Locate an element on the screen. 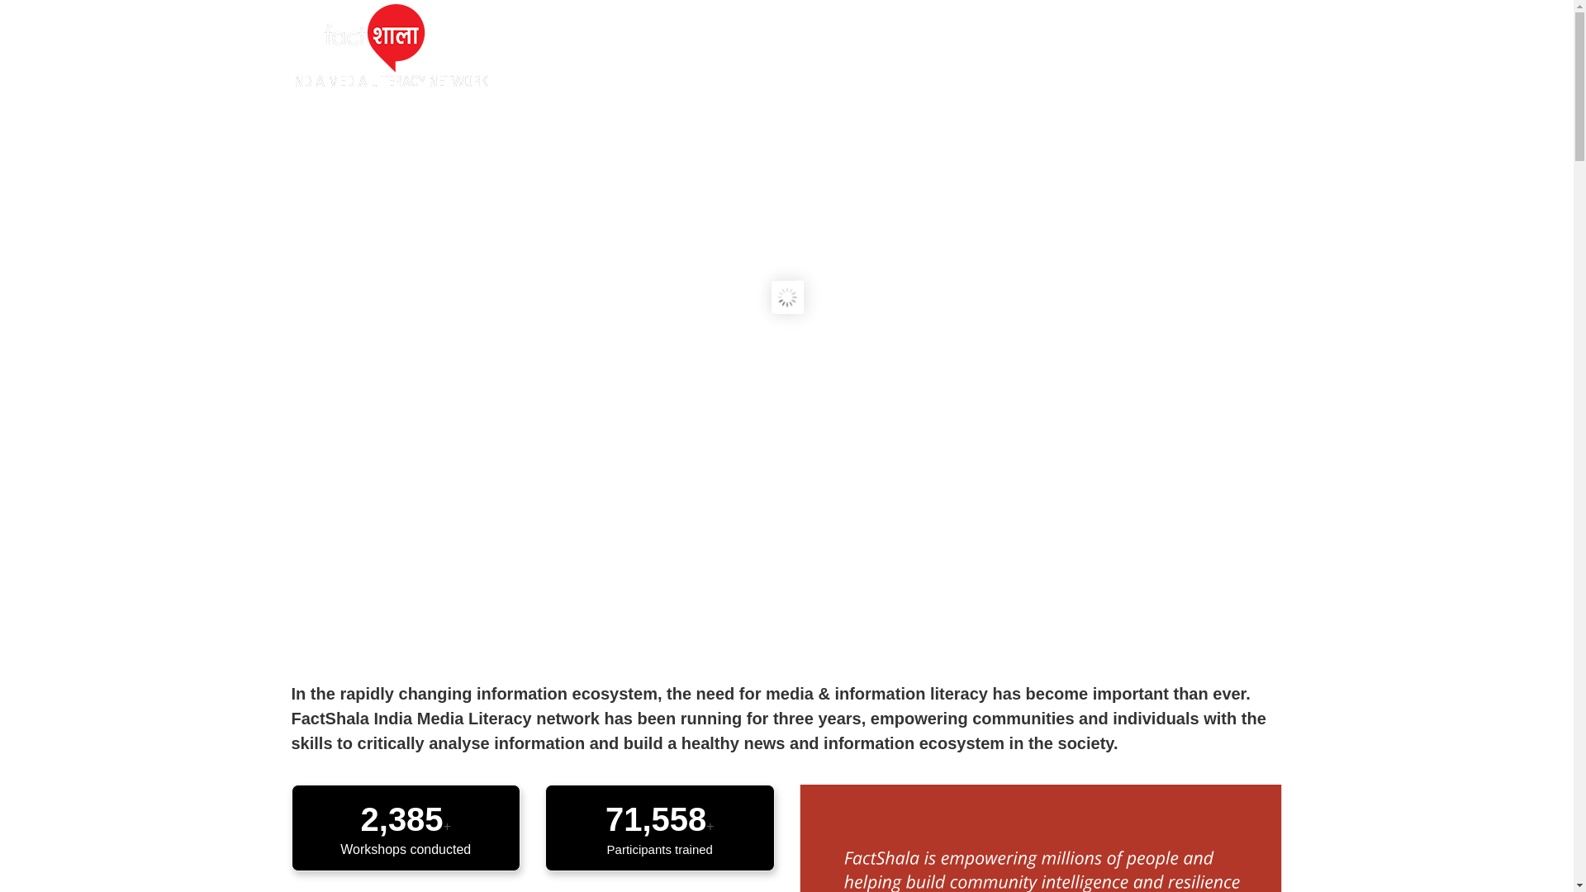 This screenshot has width=1586, height=892. Case Study is located at coordinates (1143, 45).